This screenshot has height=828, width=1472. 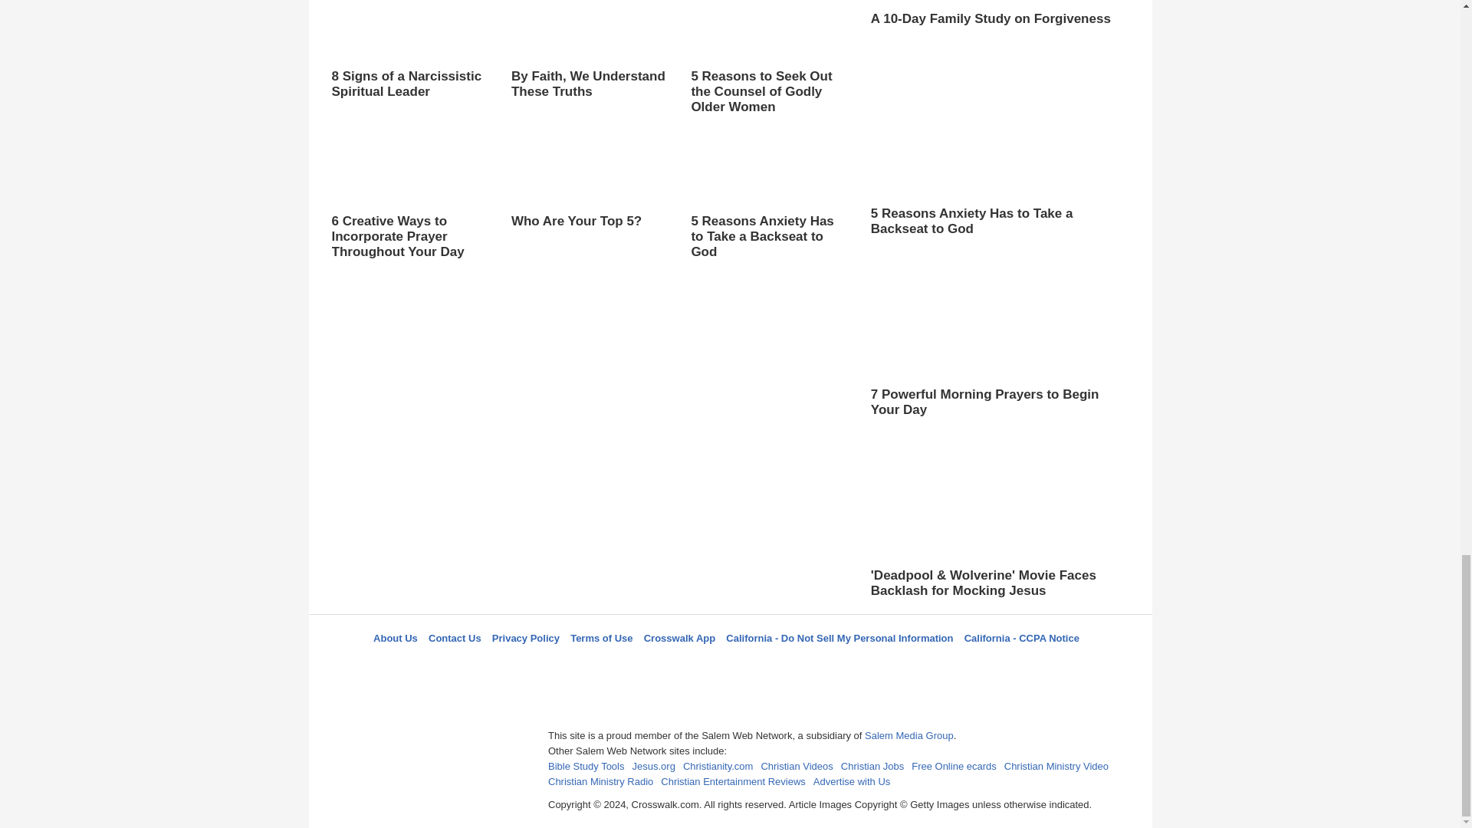 I want to click on 8 Signs of a Narcissistic Spiritual Leader, so click(x=409, y=49).